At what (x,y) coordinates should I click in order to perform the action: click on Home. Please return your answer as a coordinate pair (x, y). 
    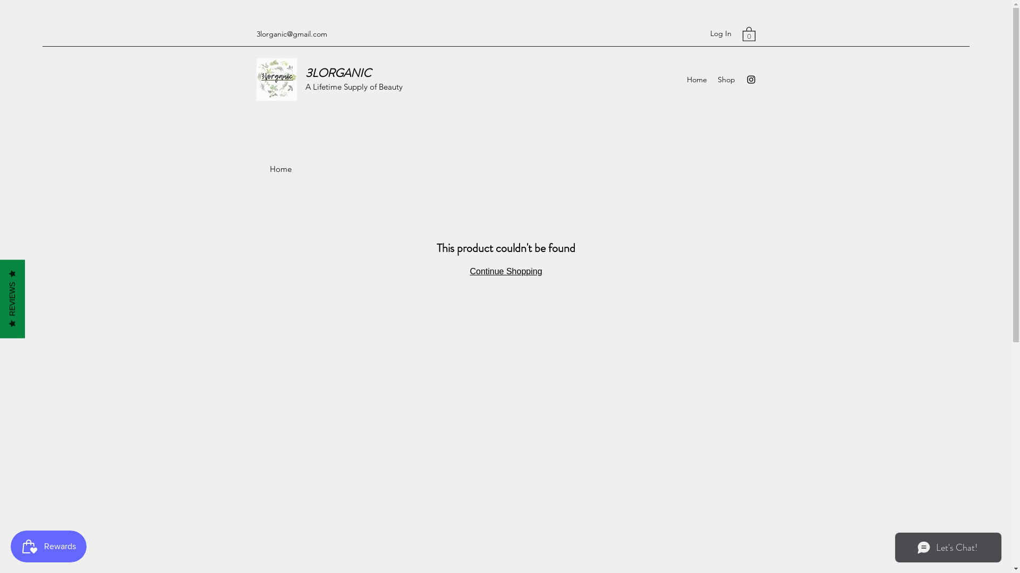
    Looking at the image, I should click on (280, 169).